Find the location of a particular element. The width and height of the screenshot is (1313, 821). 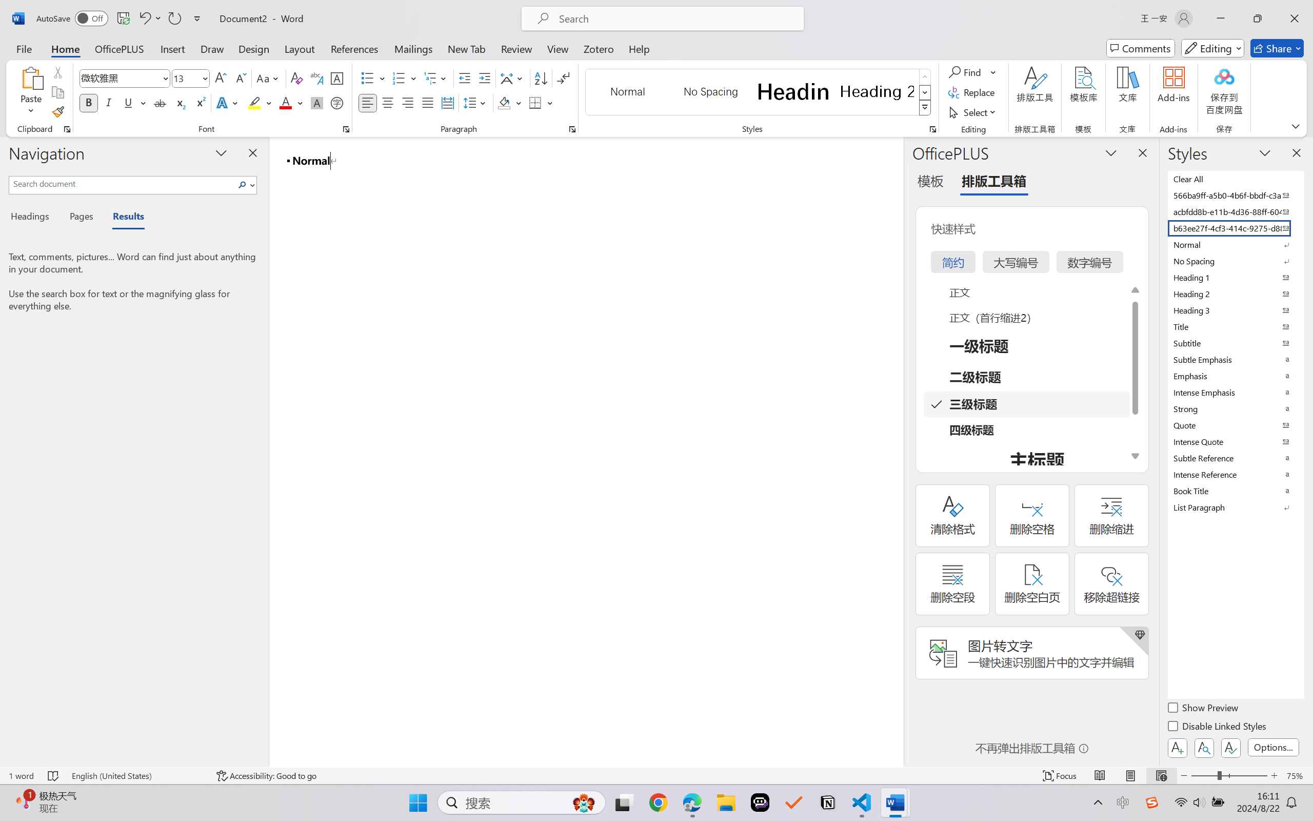

Spelling and Grammar Check No Errors is located at coordinates (53, 776).